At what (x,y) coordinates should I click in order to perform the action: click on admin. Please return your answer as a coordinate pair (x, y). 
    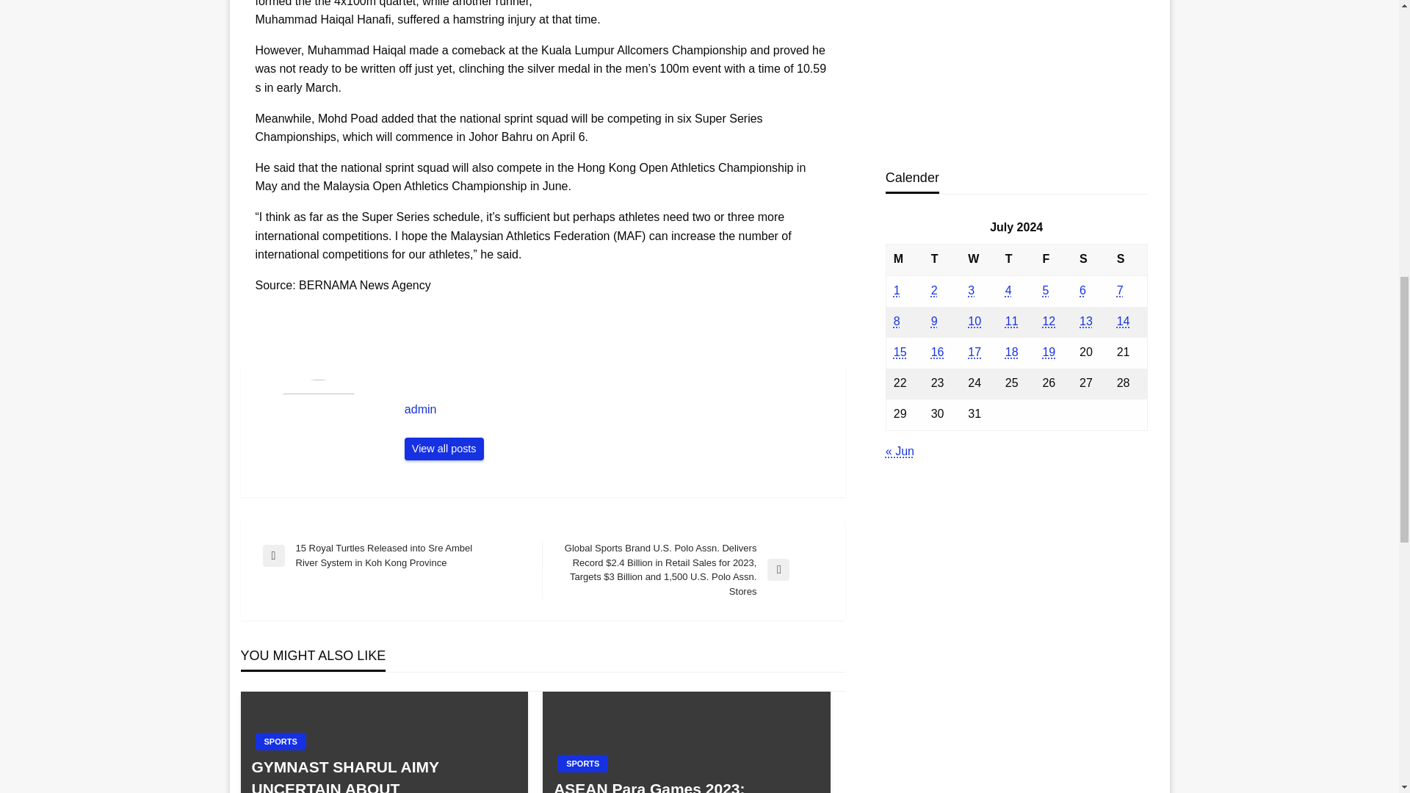
    Looking at the image, I should click on (617, 410).